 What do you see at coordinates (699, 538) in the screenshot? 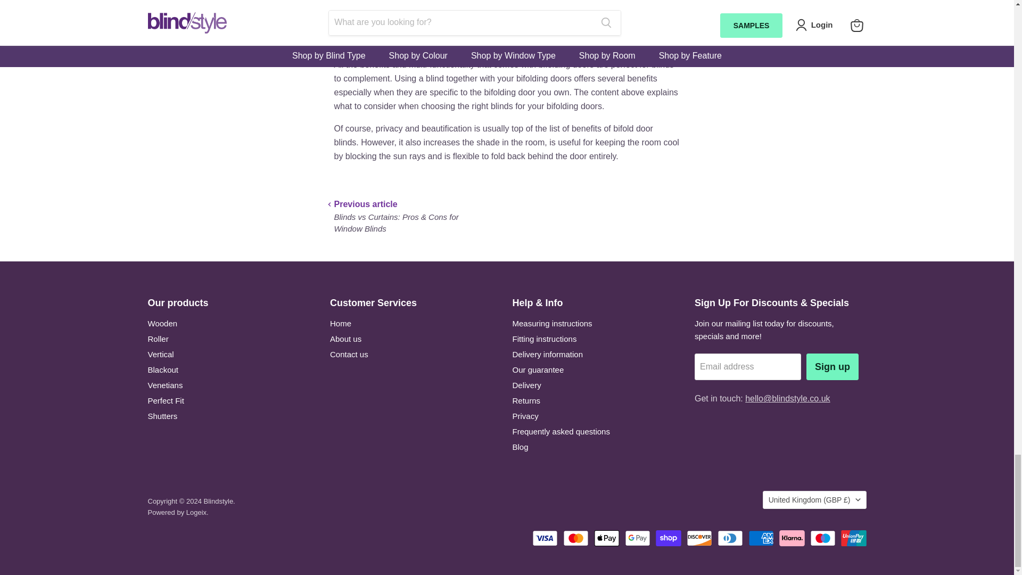
I see `Discover` at bounding box center [699, 538].